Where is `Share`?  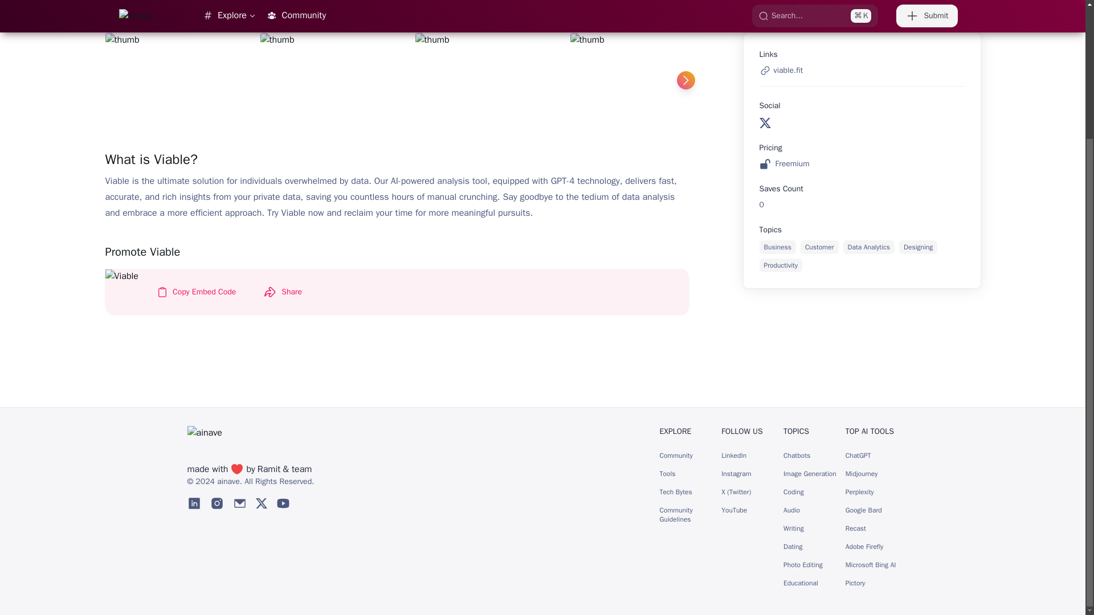 Share is located at coordinates (282, 292).